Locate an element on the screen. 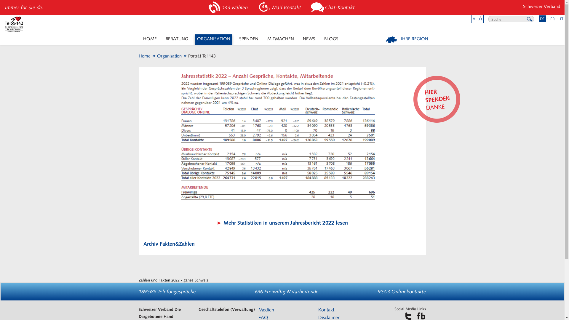  IHRE REGION is located at coordinates (407, 40).